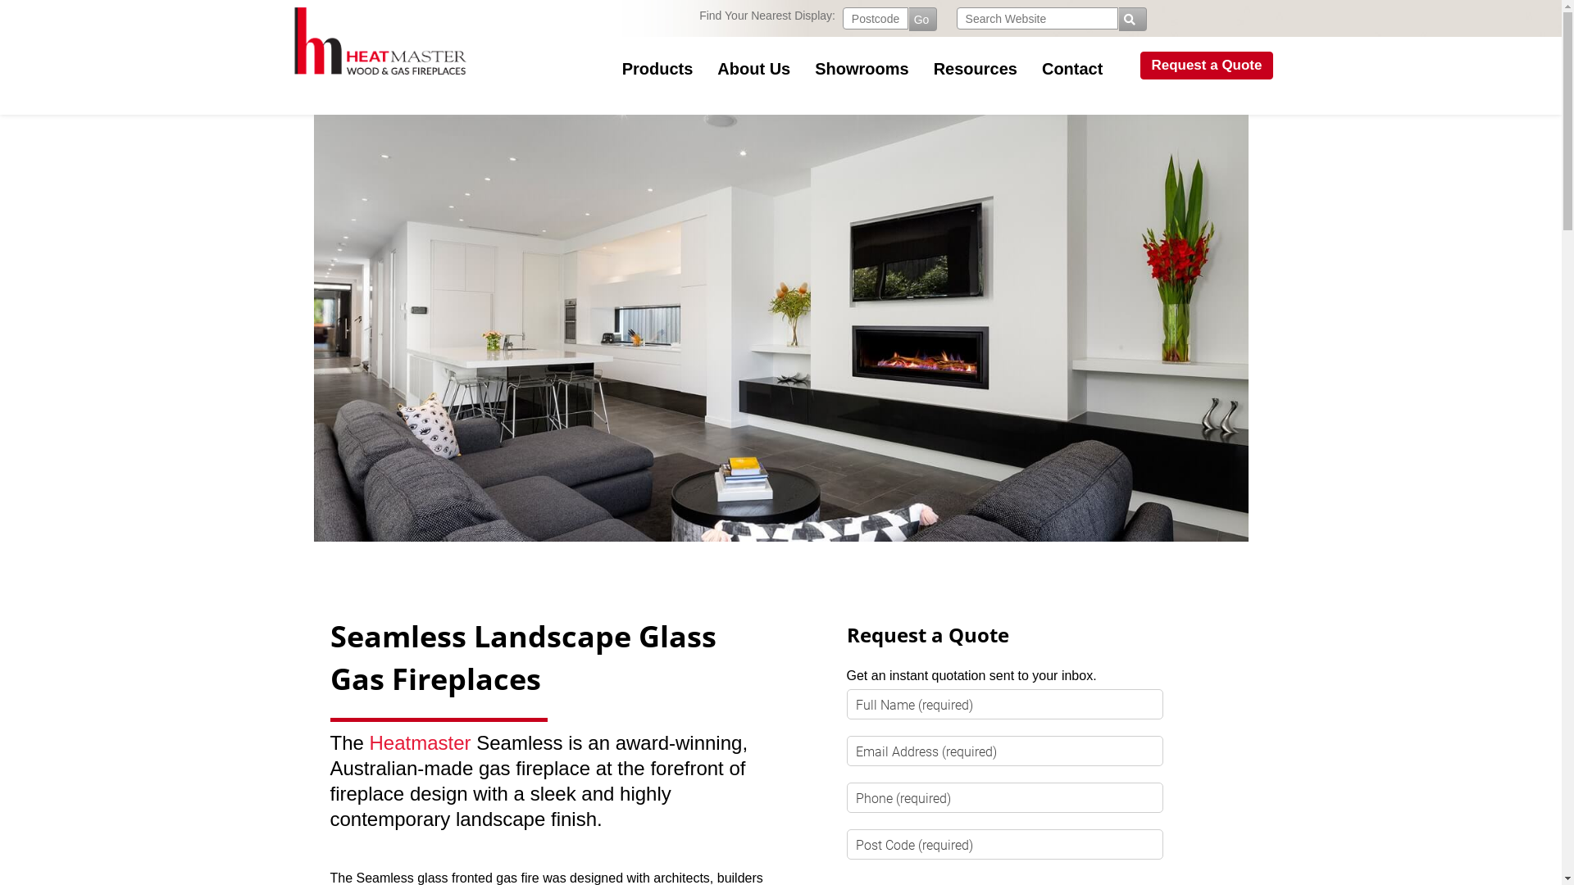  I want to click on Resources, so click(963, 69).